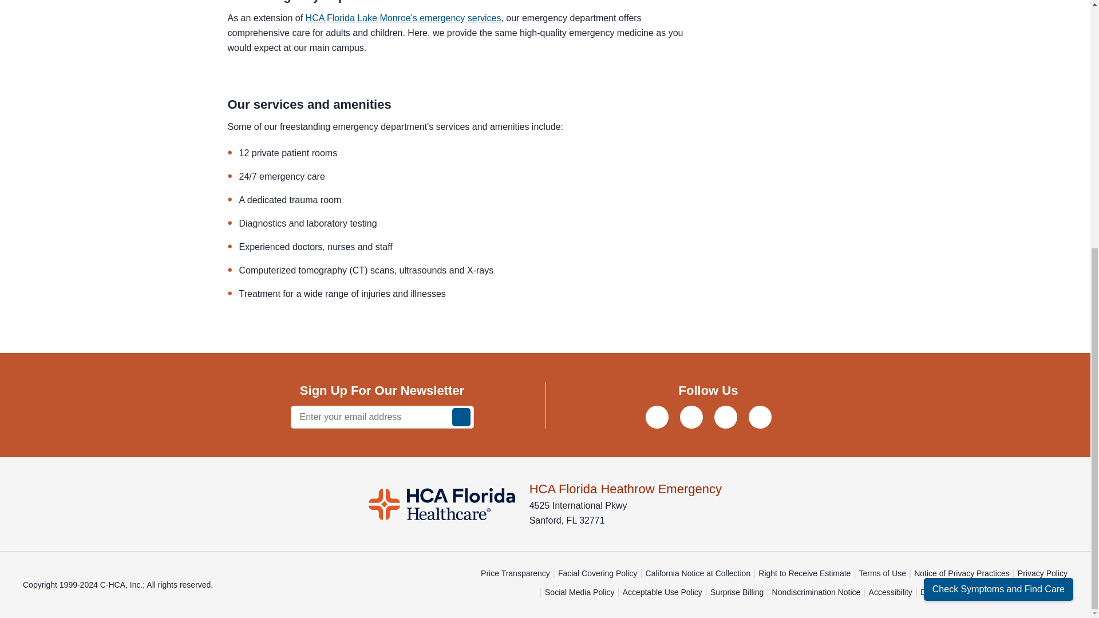 The image size is (1099, 618). I want to click on Right to Receive Estimate, so click(804, 573).